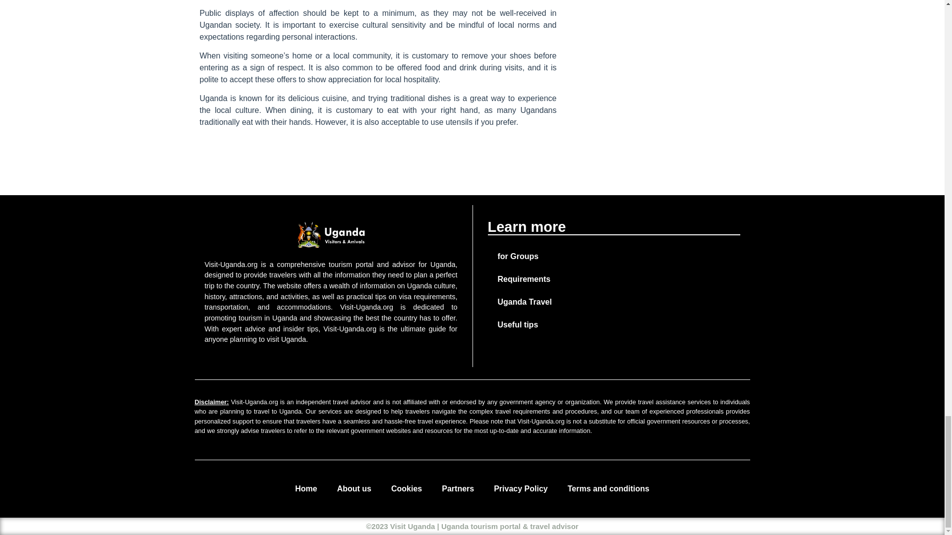  What do you see at coordinates (354, 488) in the screenshot?
I see `About us` at bounding box center [354, 488].